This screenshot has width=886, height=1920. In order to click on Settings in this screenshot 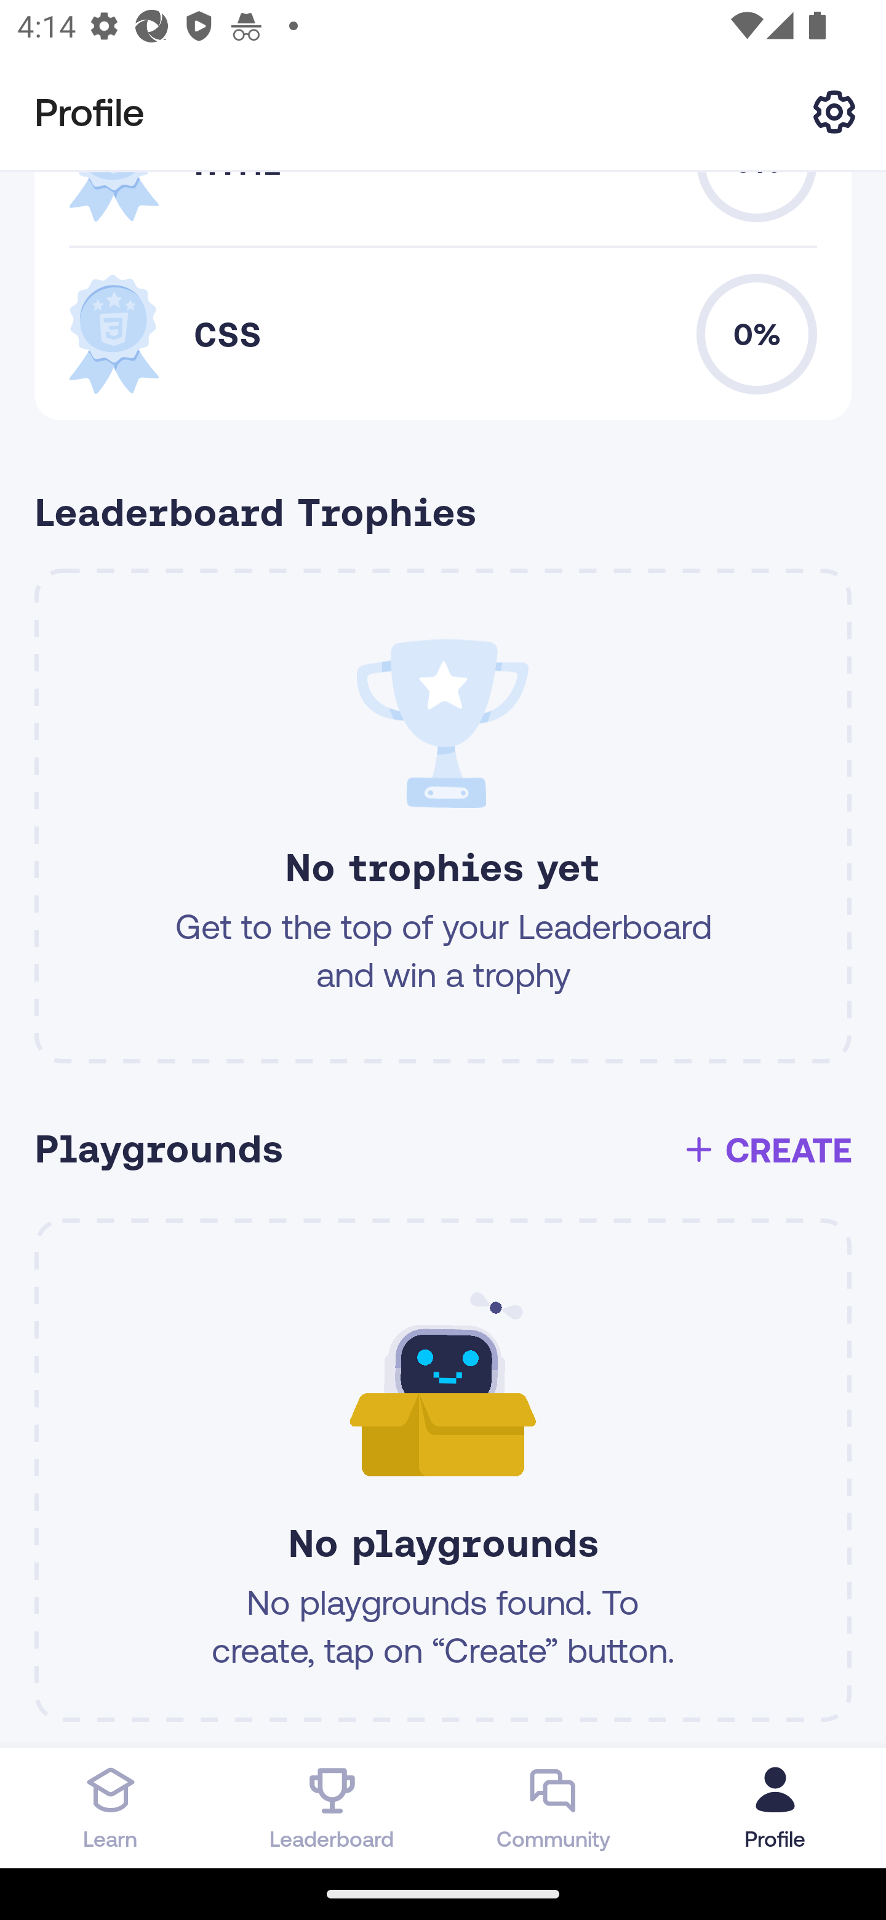, I will do `click(834, 111)`.